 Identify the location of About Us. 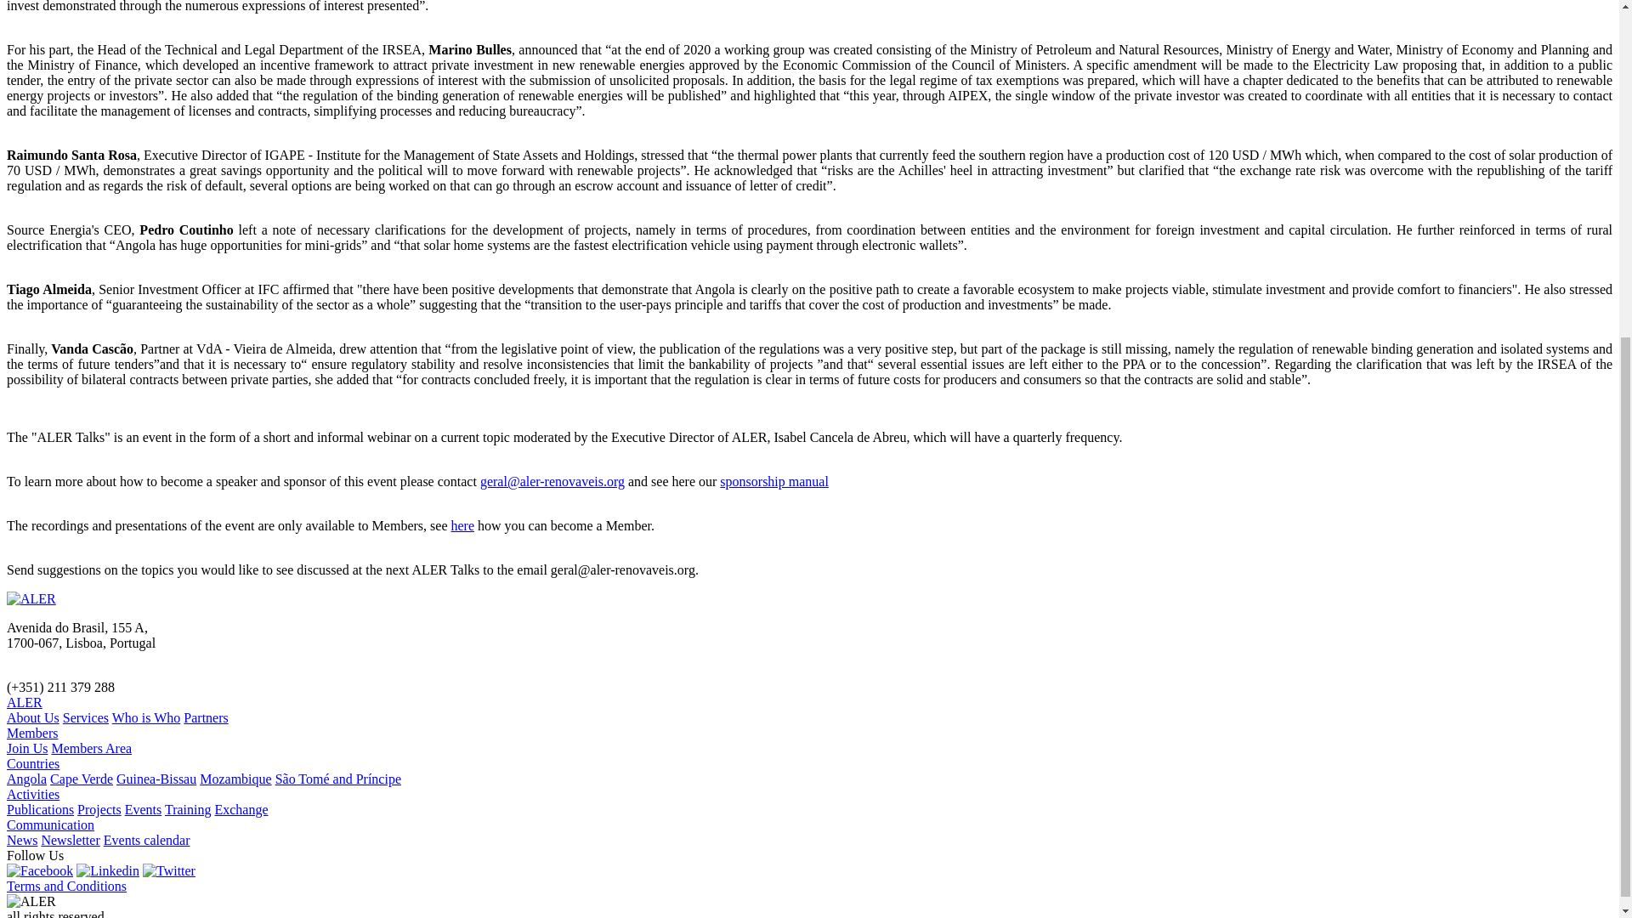
(32, 717).